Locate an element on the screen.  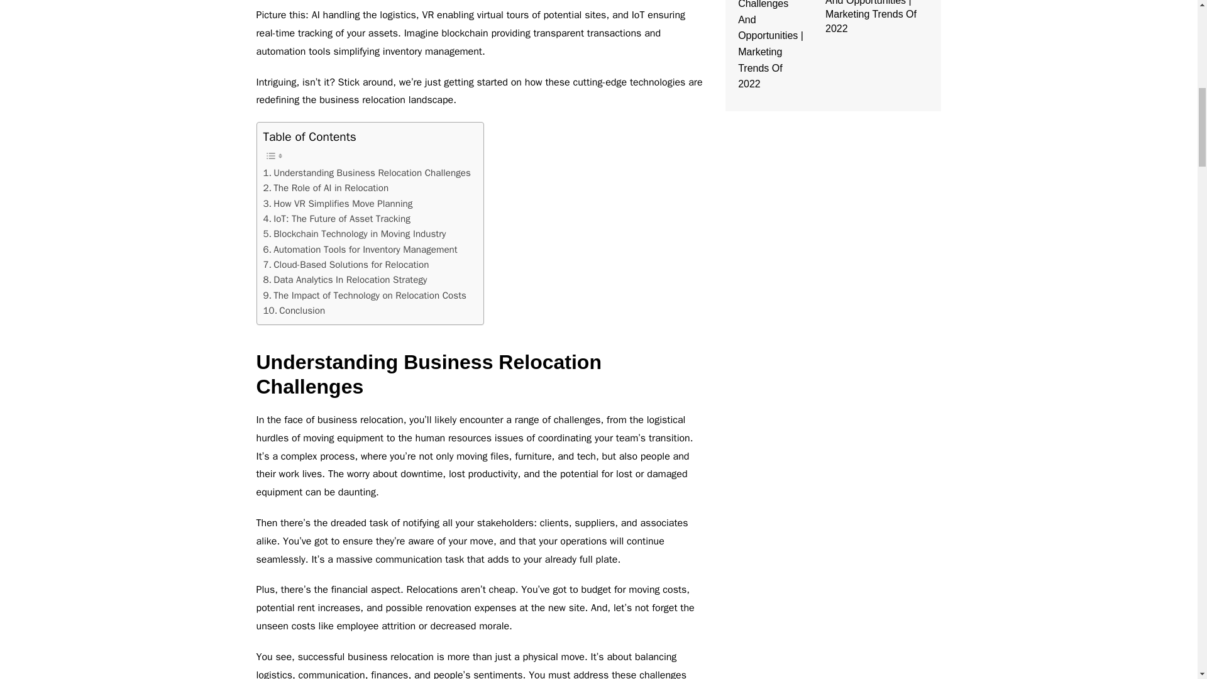
How VR Simplifies Move Planning is located at coordinates (338, 204).